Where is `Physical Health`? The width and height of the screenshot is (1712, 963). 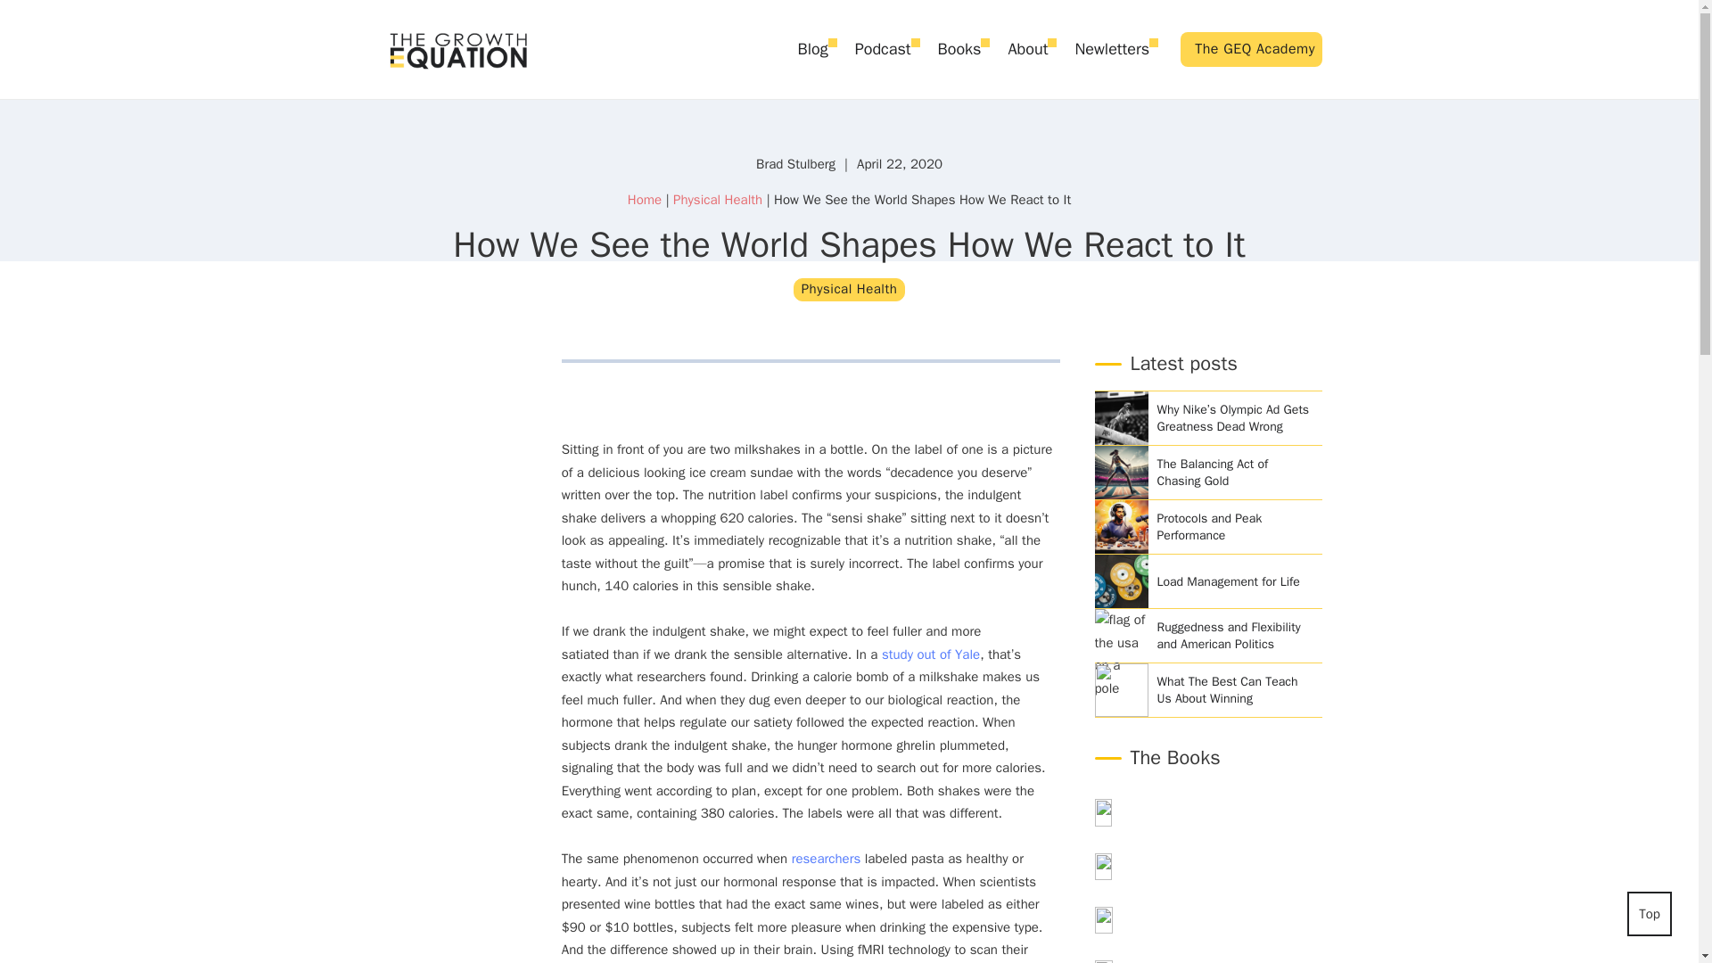
Physical Health is located at coordinates (849, 290).